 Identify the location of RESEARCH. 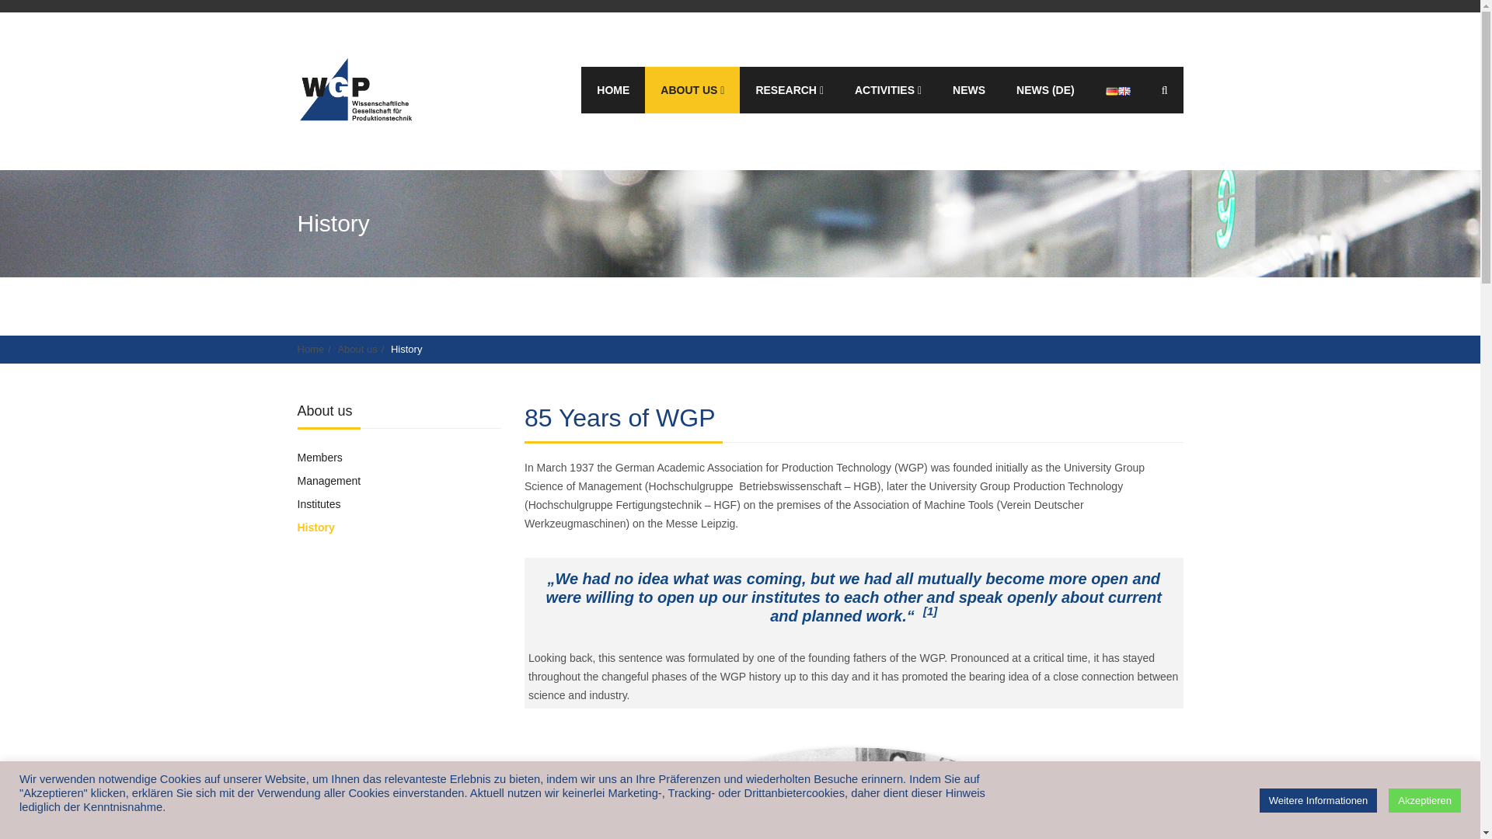
(790, 92).